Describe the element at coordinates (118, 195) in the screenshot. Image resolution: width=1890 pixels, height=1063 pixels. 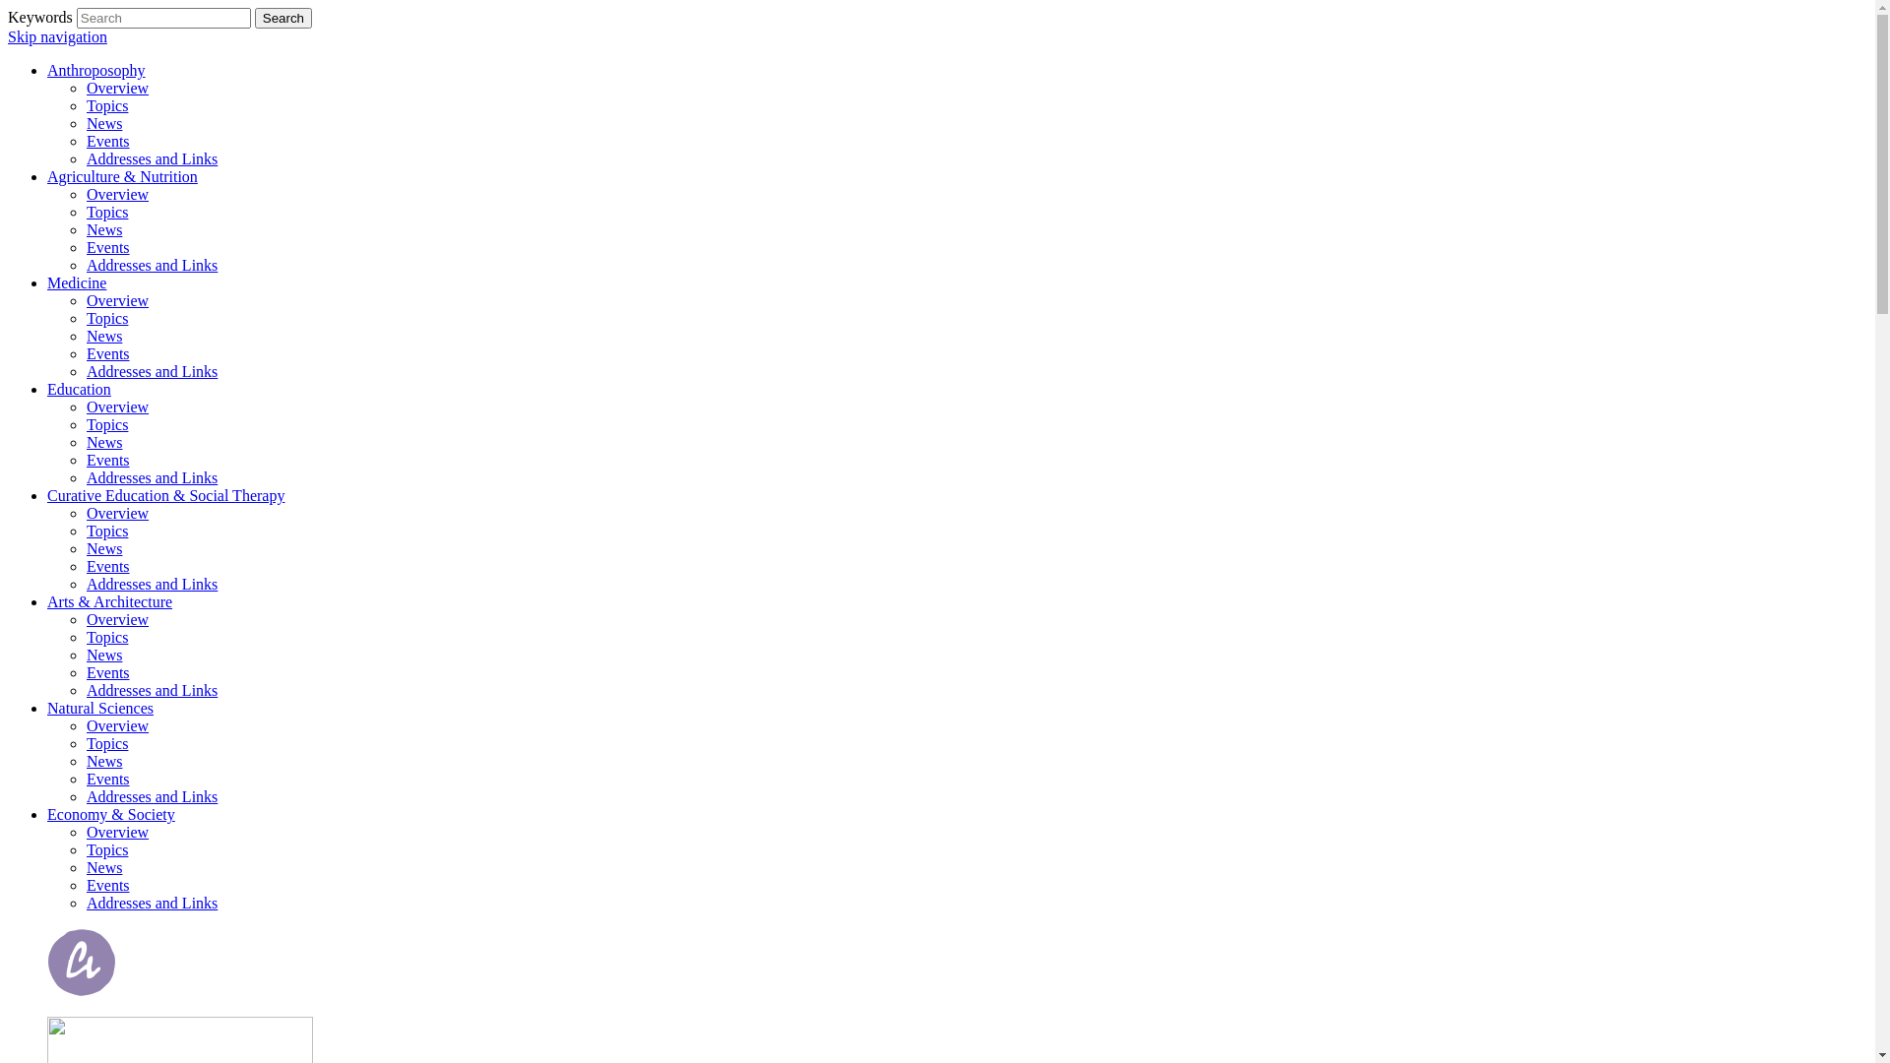
I see `Overview` at that location.